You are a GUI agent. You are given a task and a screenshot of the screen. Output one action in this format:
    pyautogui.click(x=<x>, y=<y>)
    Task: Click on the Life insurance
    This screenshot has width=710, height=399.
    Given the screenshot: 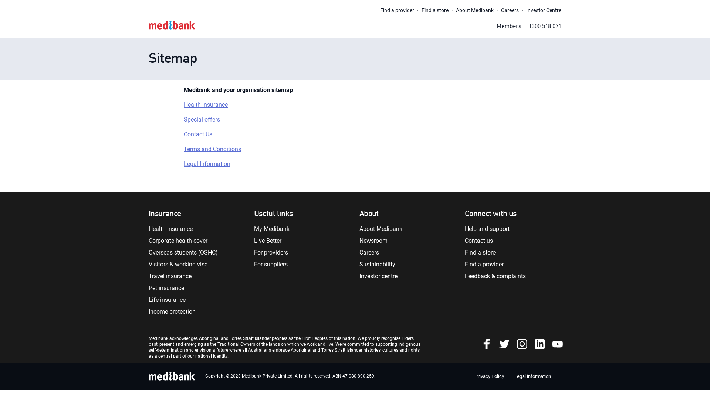 What is the action you would take?
    pyautogui.click(x=167, y=300)
    